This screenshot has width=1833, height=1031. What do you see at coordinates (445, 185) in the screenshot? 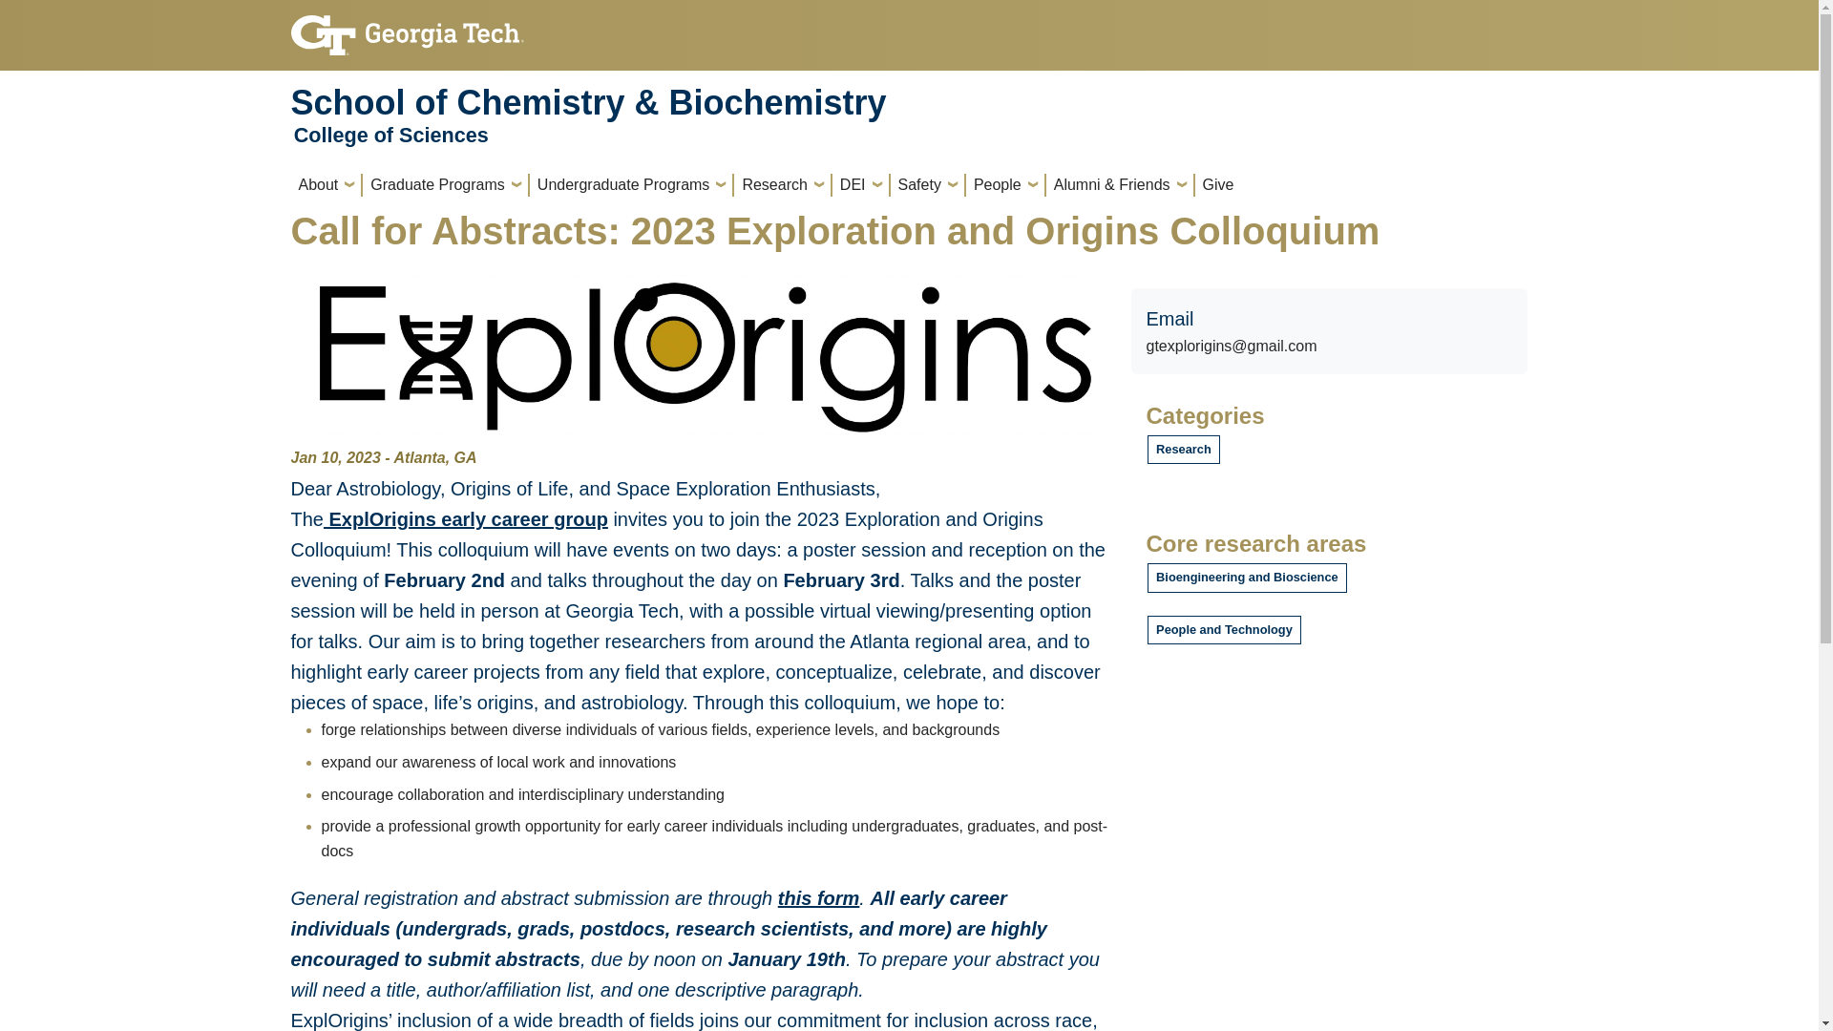
I see `Graduate Programs` at bounding box center [445, 185].